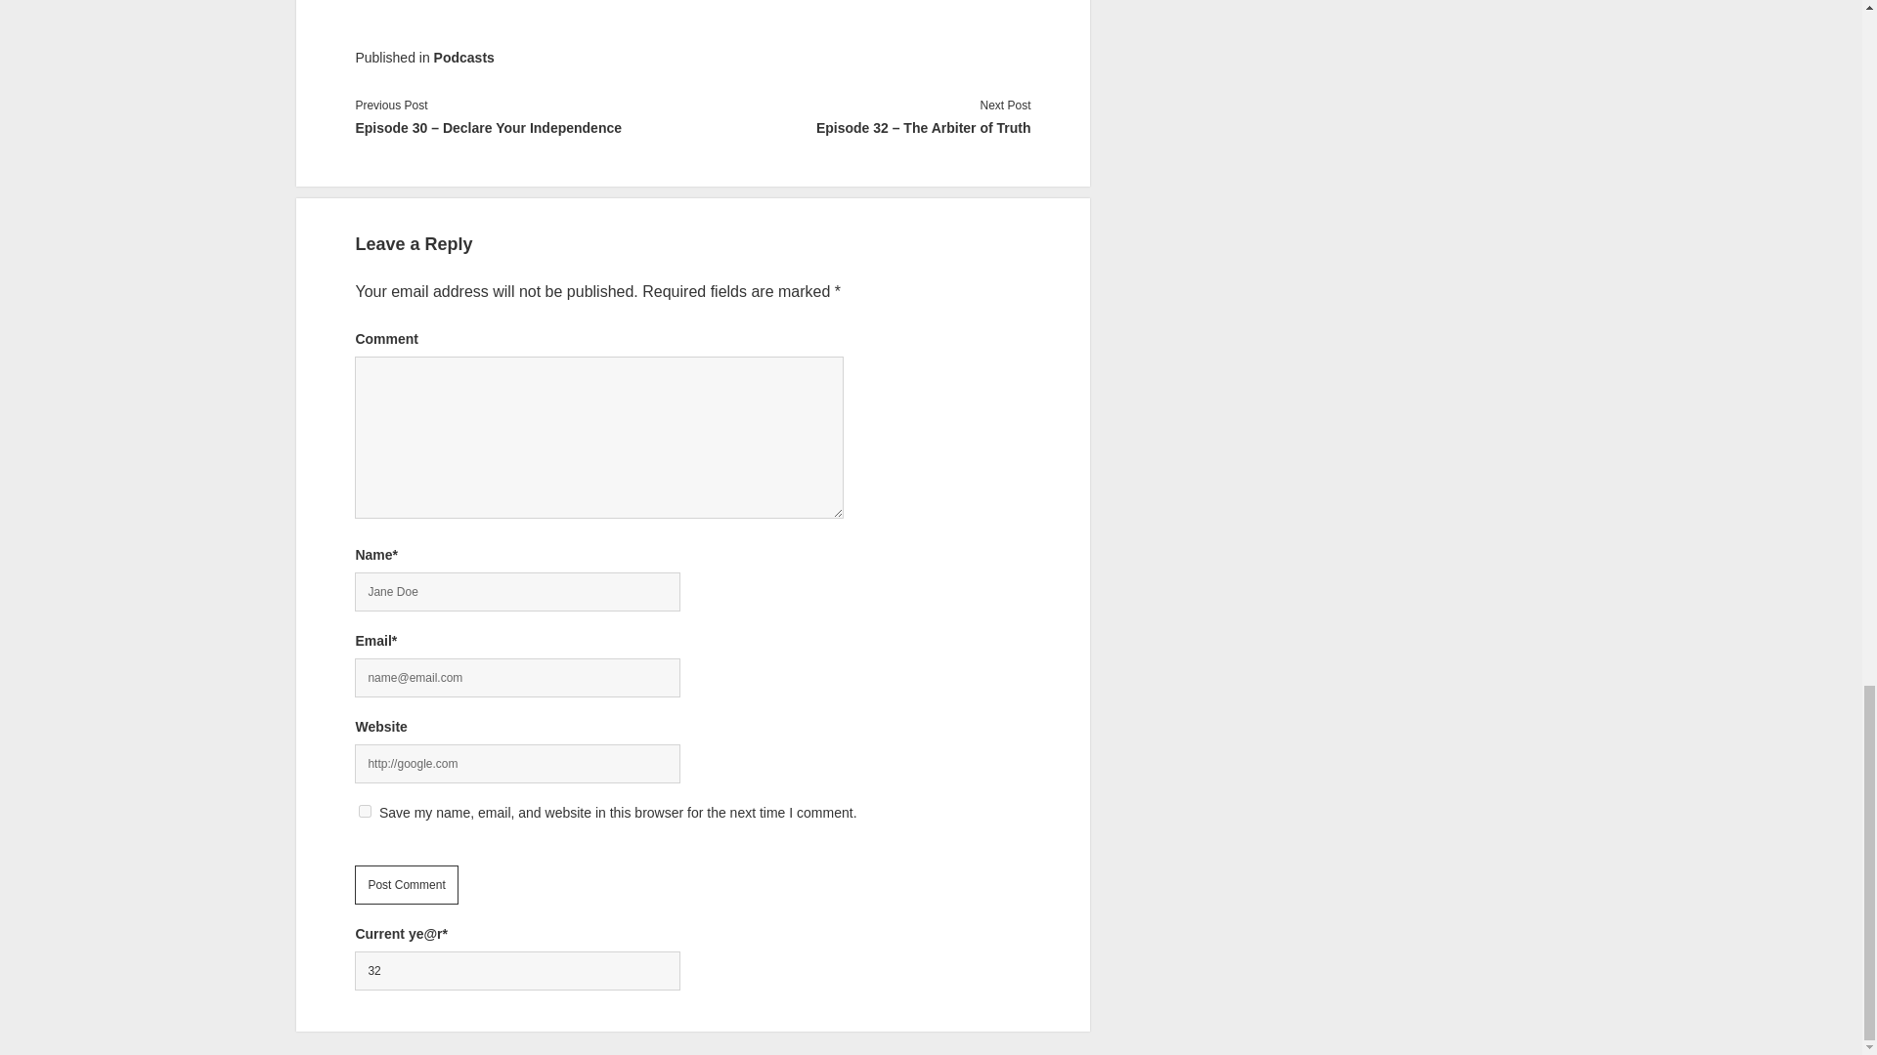 The image size is (1877, 1055). What do you see at coordinates (463, 57) in the screenshot?
I see `View all posts in Podcasts` at bounding box center [463, 57].